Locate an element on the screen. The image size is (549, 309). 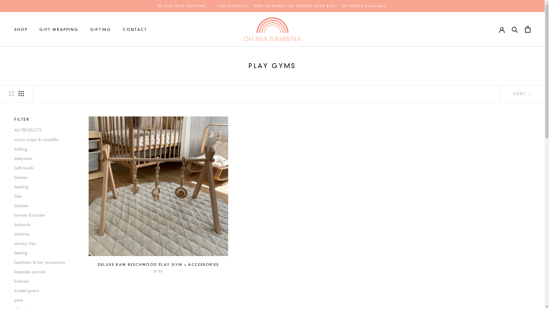
knitwear is located at coordinates (43, 281).